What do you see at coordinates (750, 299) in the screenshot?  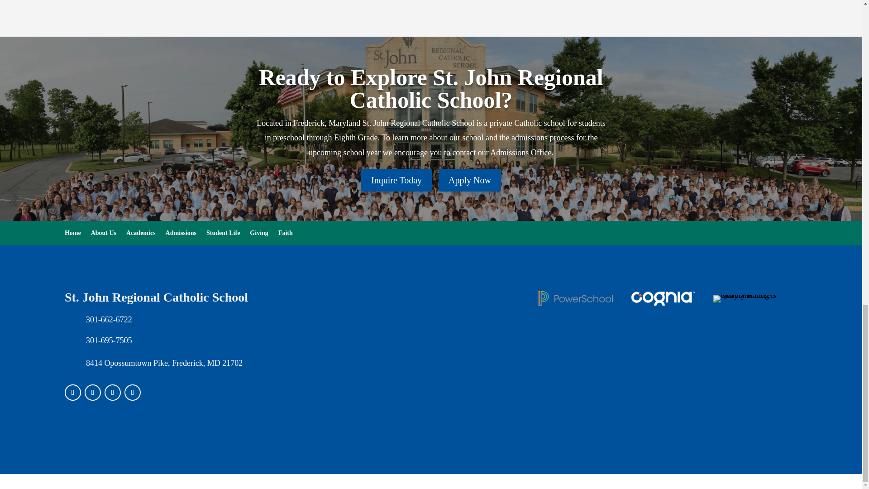 I see `excels-logo` at bounding box center [750, 299].